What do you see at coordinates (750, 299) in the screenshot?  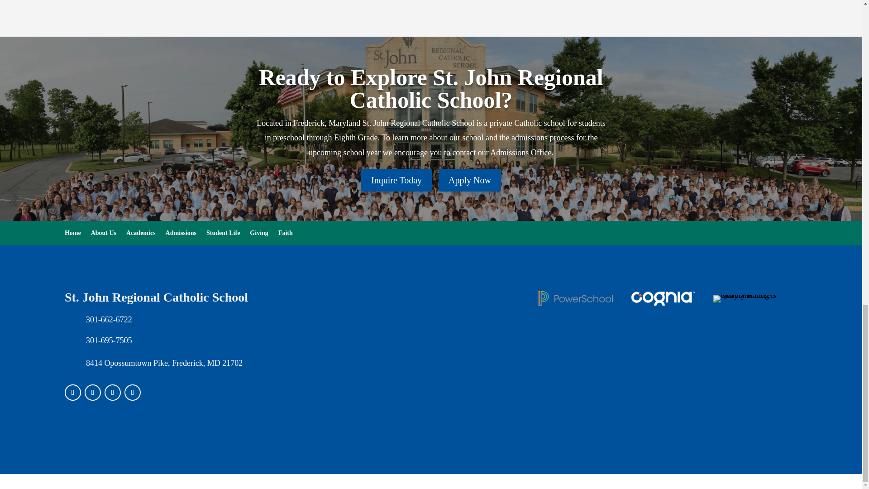 I see `excels-logo` at bounding box center [750, 299].